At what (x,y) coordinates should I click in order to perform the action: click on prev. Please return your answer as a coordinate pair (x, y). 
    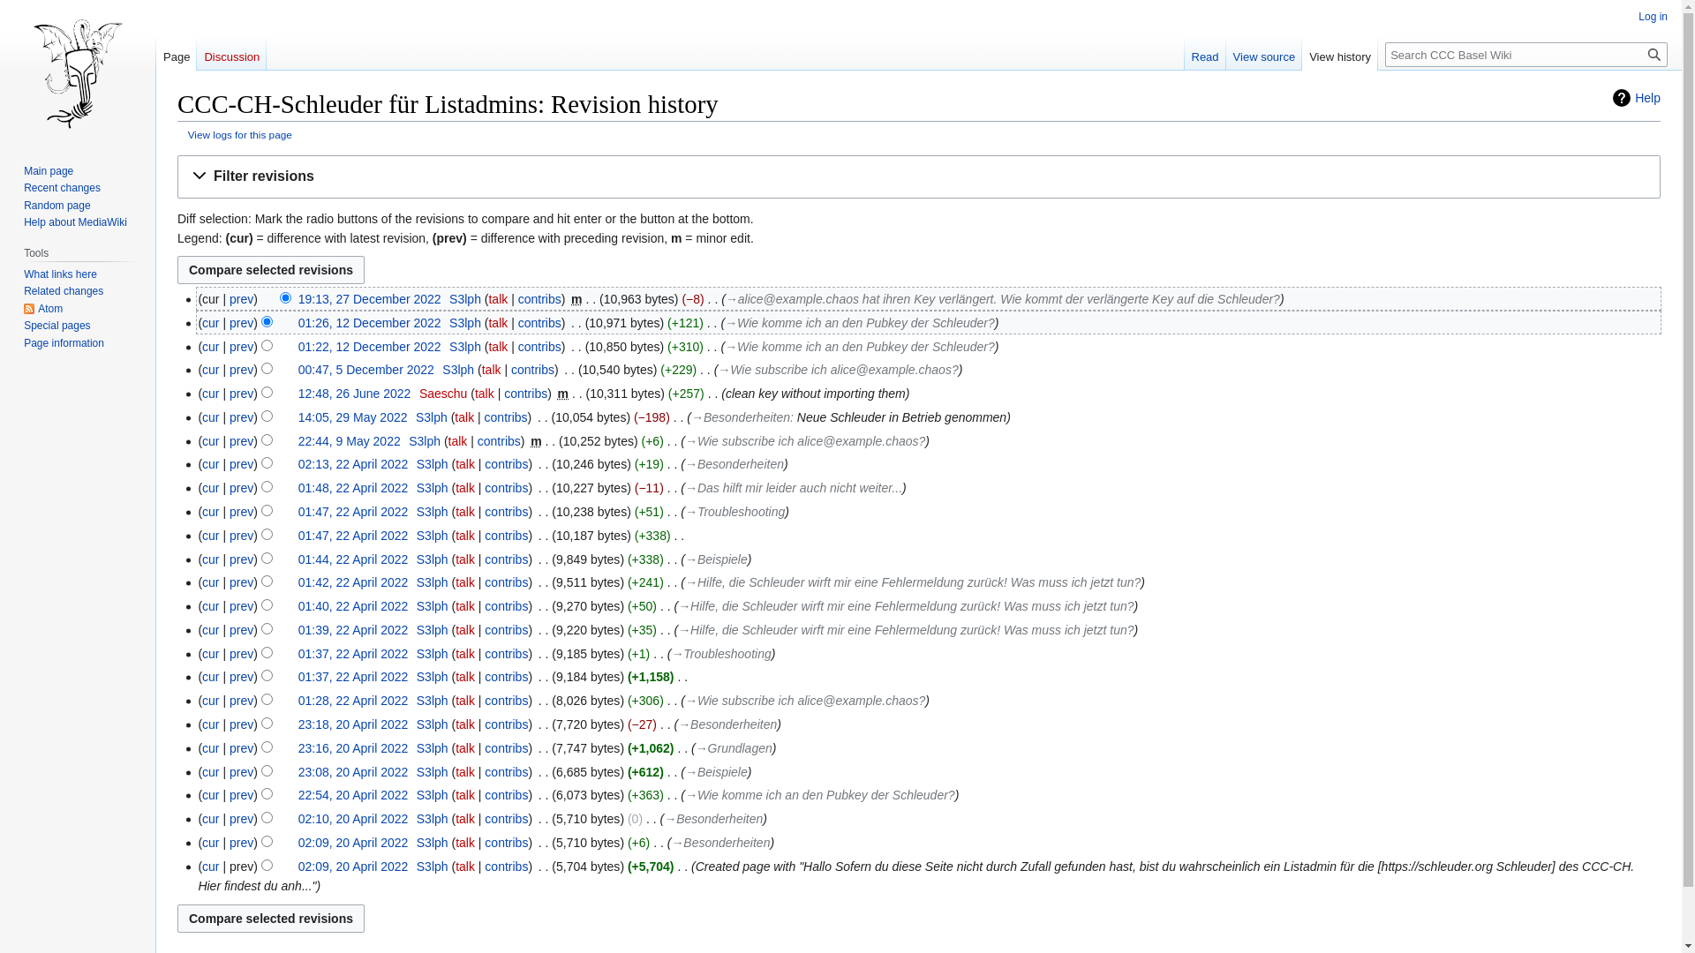
    Looking at the image, I should click on (242, 394).